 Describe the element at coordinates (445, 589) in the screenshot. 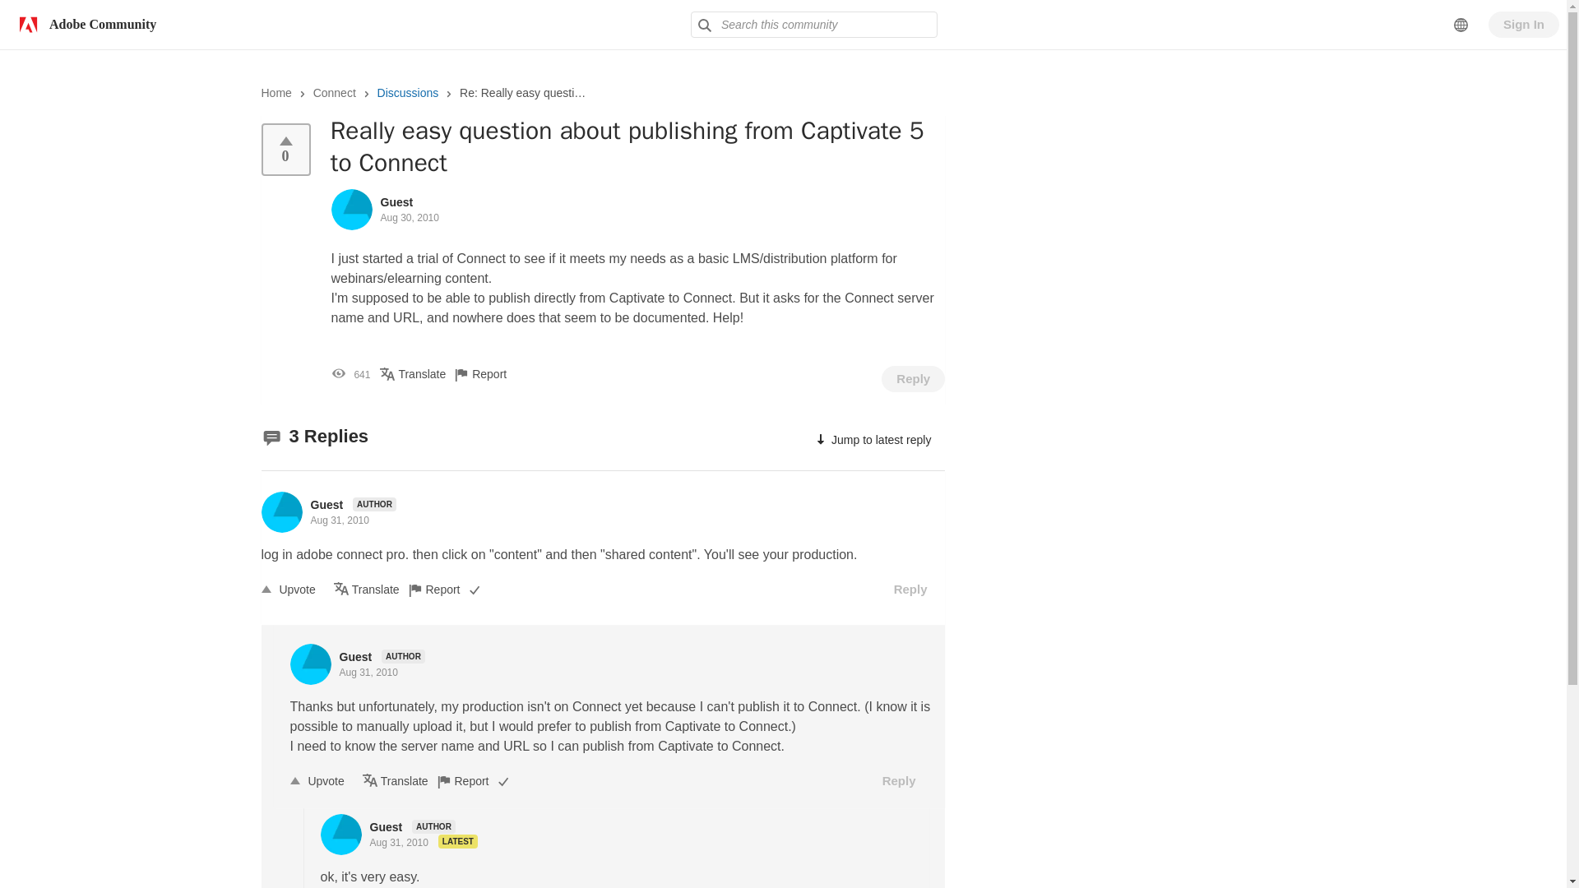

I see `Report` at that location.